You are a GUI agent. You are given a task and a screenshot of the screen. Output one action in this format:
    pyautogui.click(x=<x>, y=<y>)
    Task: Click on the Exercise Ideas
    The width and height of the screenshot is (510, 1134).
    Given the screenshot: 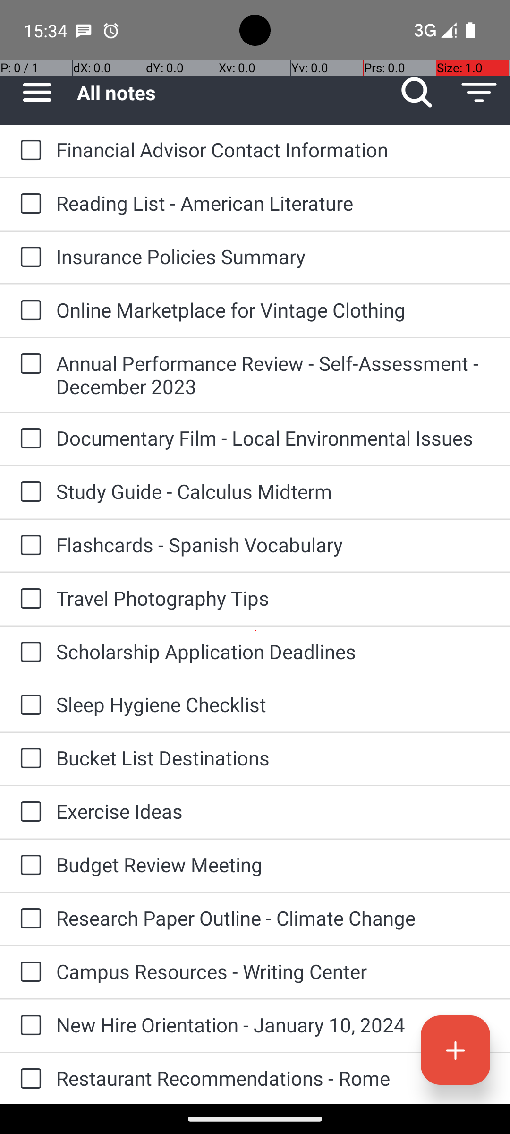 What is the action you would take?
    pyautogui.click(x=274, y=811)
    